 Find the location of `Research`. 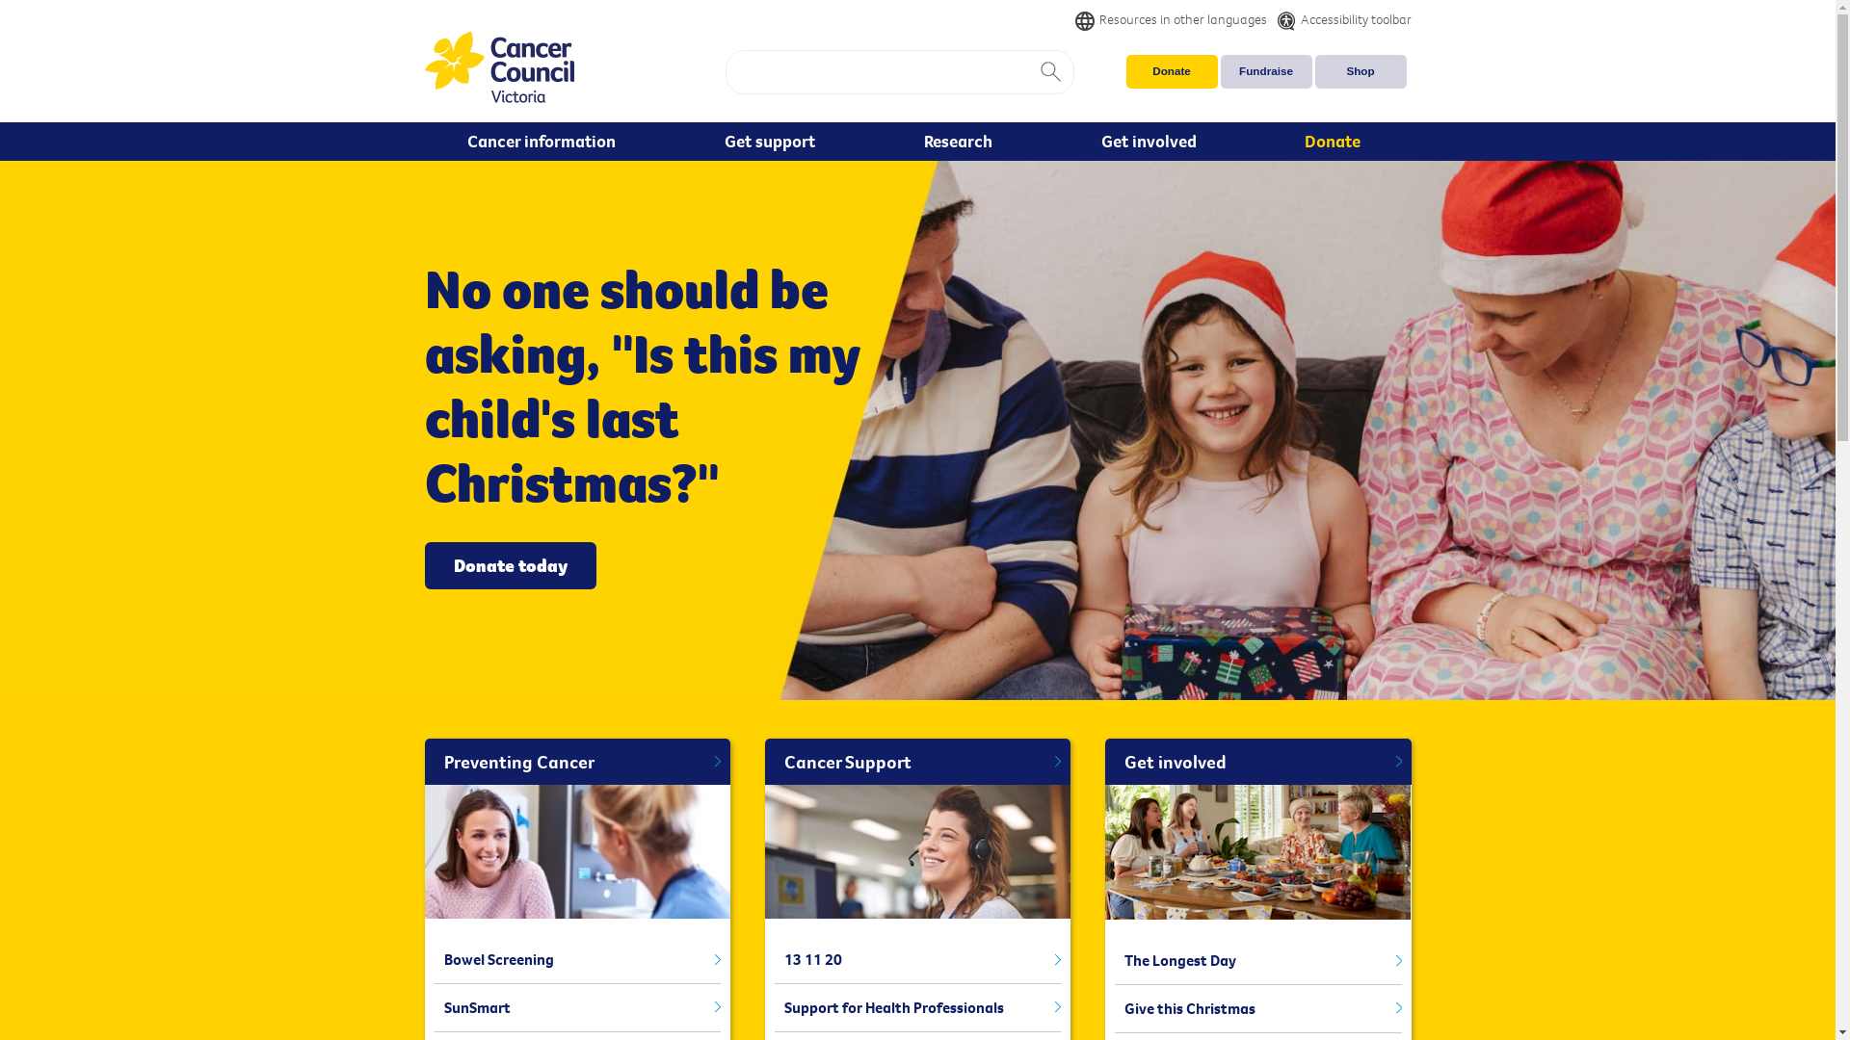

Research is located at coordinates (962, 142).